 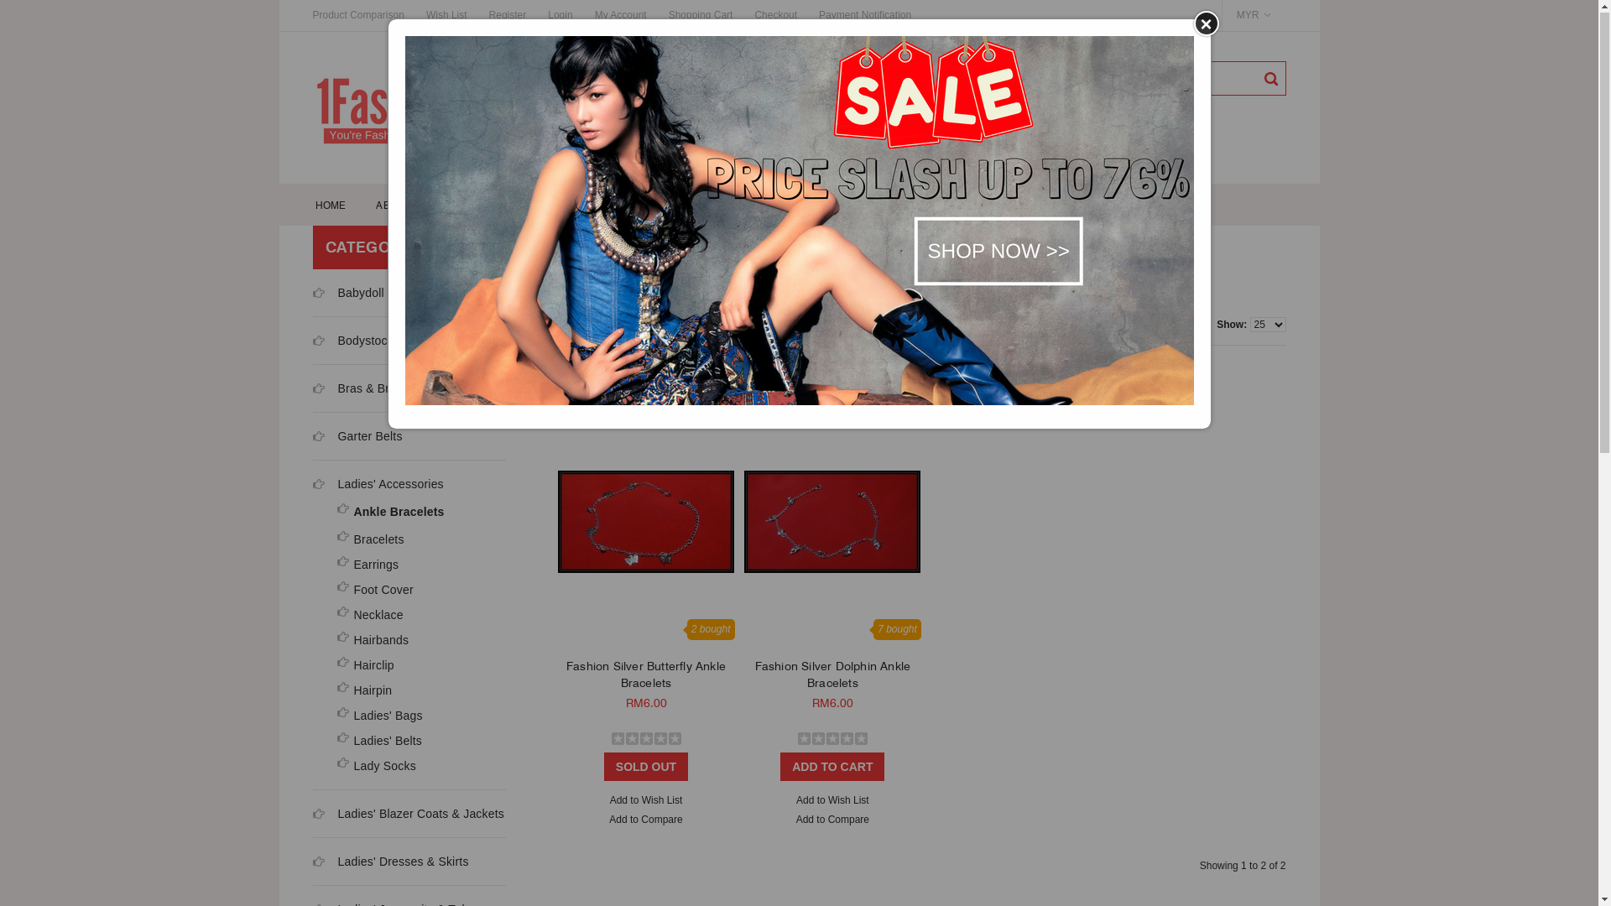 I want to click on Earrings, so click(x=425, y=565).